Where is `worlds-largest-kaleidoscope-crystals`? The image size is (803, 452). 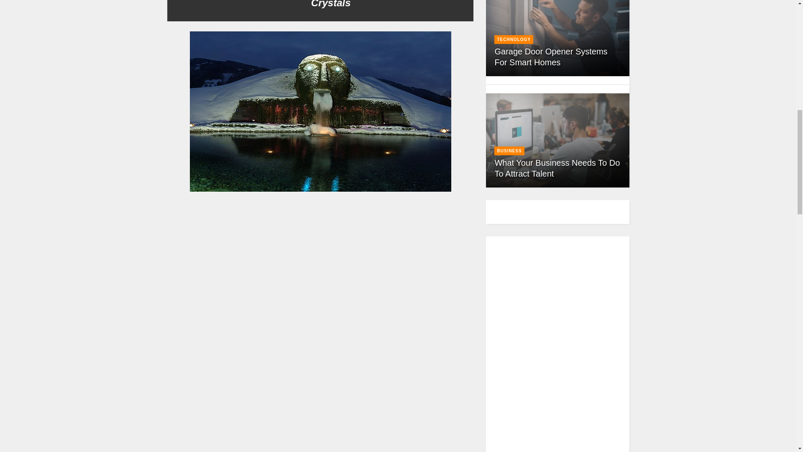 worlds-largest-kaleidoscope-crystals is located at coordinates (320, 420).